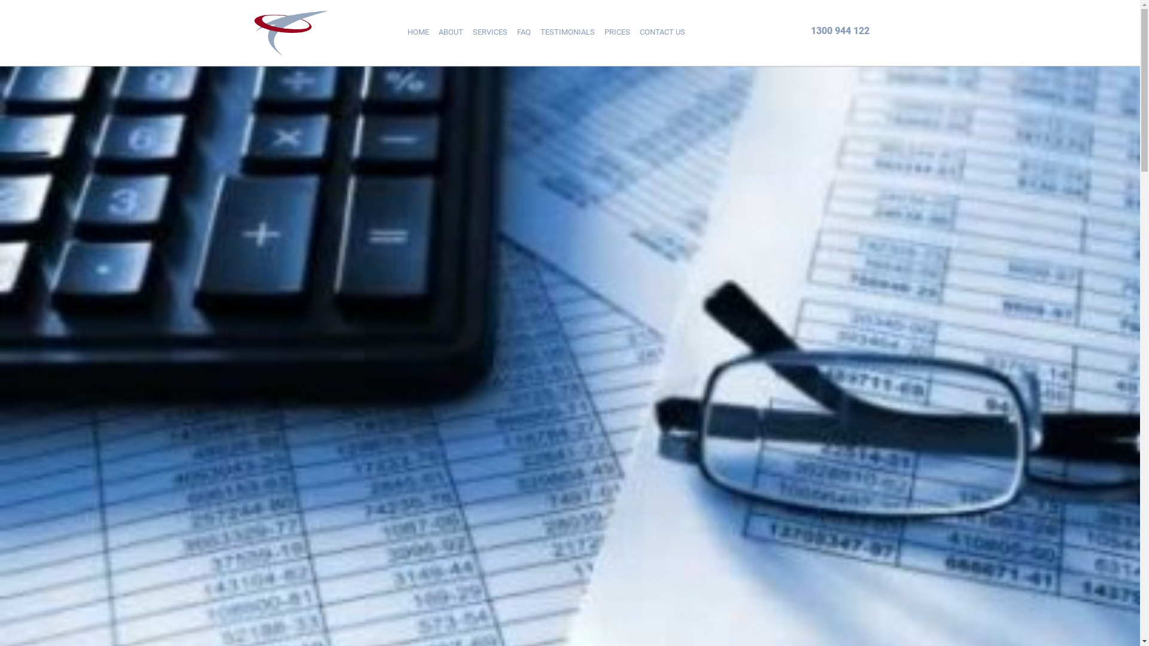 Image resolution: width=1149 pixels, height=646 pixels. Describe the element at coordinates (418, 32) in the screenshot. I see `HOME` at that location.